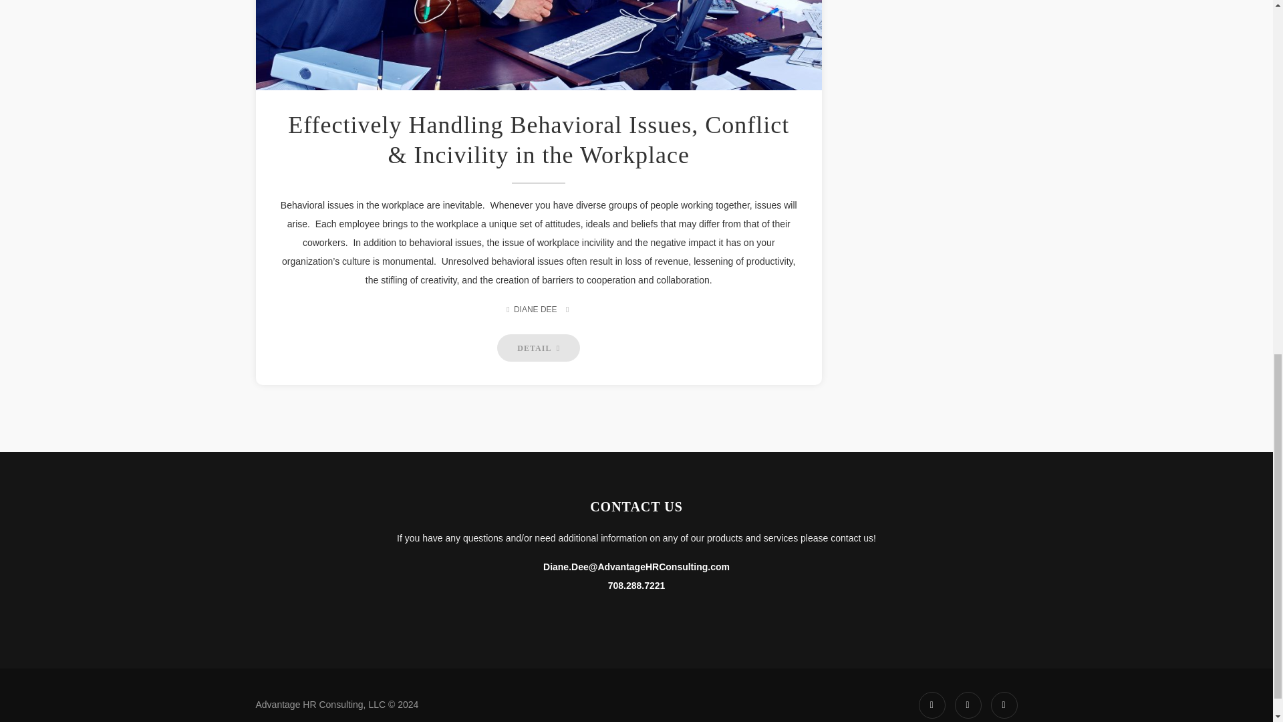 The width and height of the screenshot is (1283, 722). I want to click on DETAIL, so click(539, 348).